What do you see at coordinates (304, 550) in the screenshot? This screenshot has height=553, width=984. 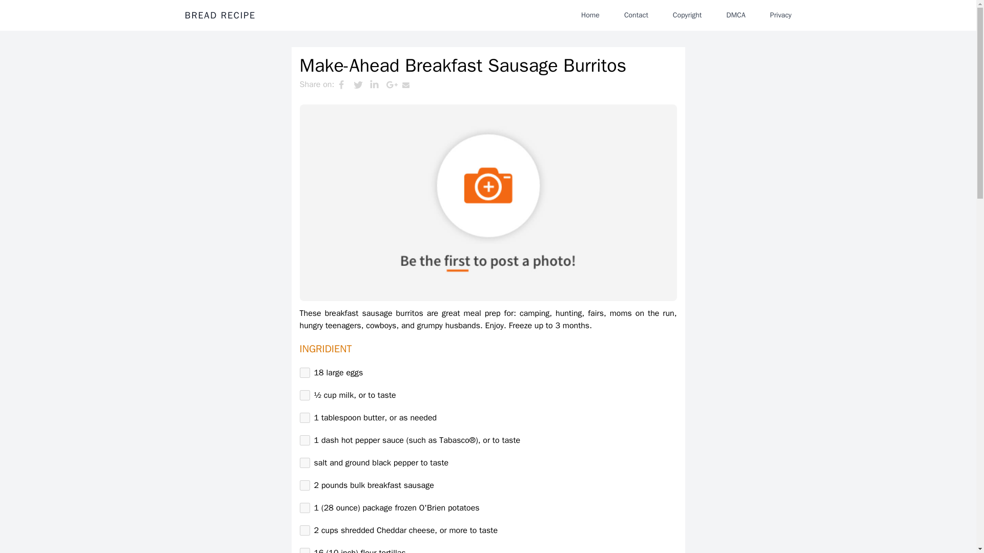 I see `on` at bounding box center [304, 550].